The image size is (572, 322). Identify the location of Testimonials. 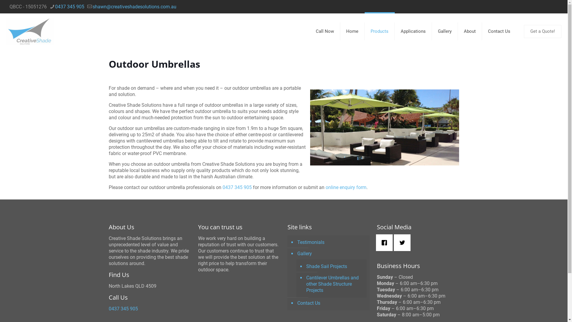
(331, 242).